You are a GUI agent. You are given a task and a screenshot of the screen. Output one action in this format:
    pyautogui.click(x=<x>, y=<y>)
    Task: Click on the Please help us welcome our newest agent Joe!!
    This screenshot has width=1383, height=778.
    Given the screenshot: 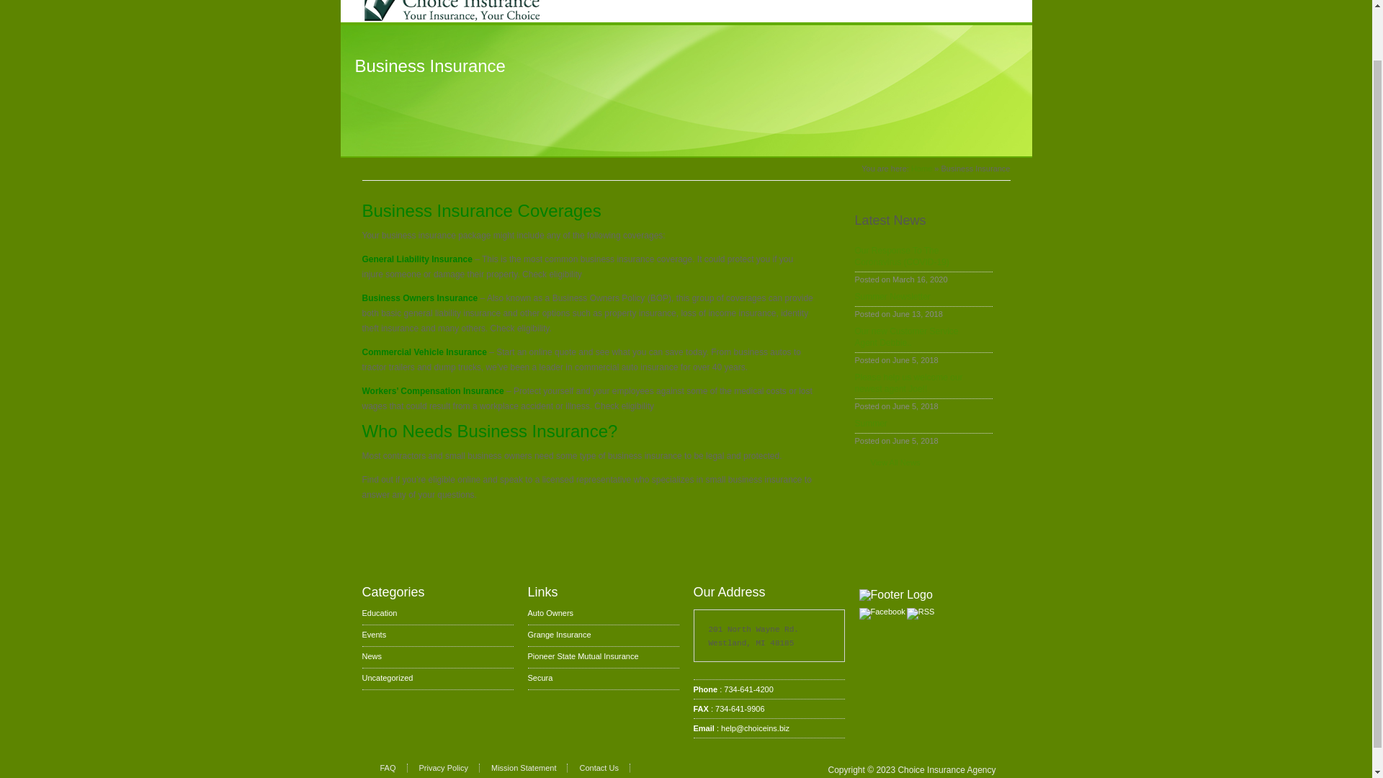 What is the action you would take?
    pyautogui.click(x=923, y=383)
    